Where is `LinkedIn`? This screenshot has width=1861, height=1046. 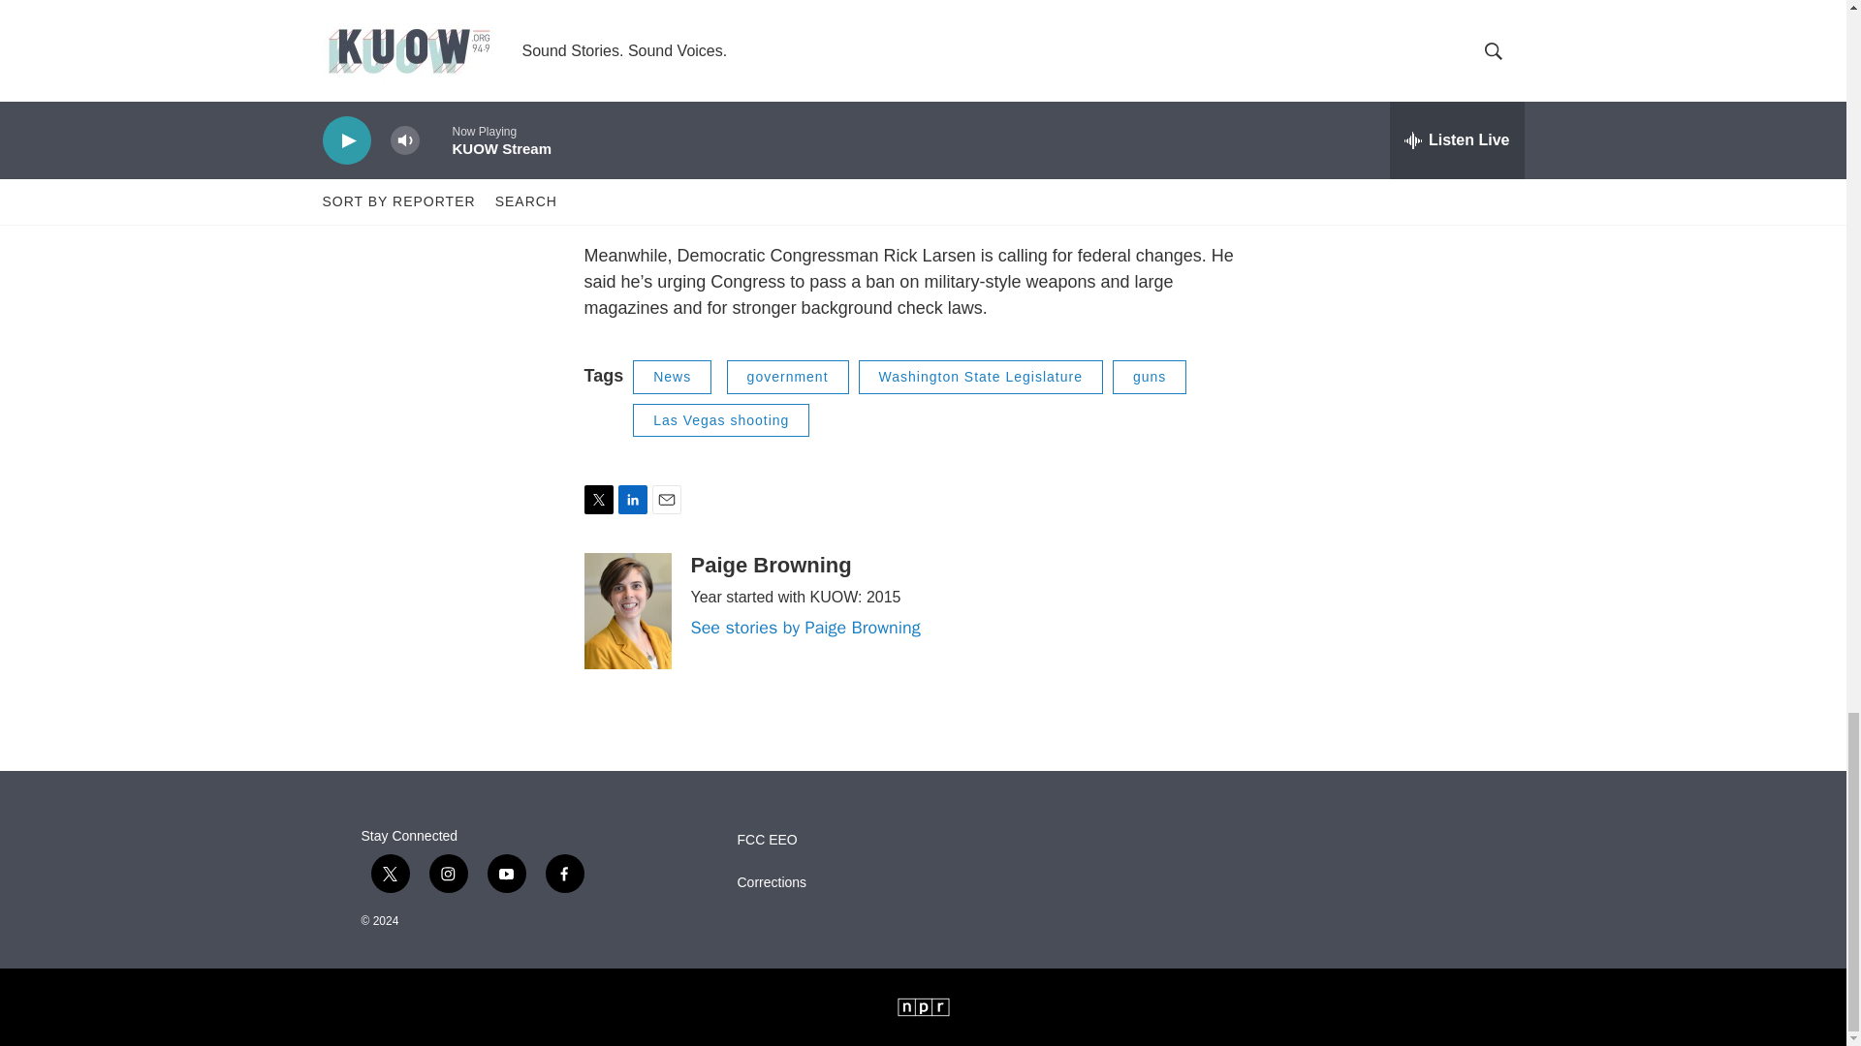
LinkedIn is located at coordinates (632, 500).